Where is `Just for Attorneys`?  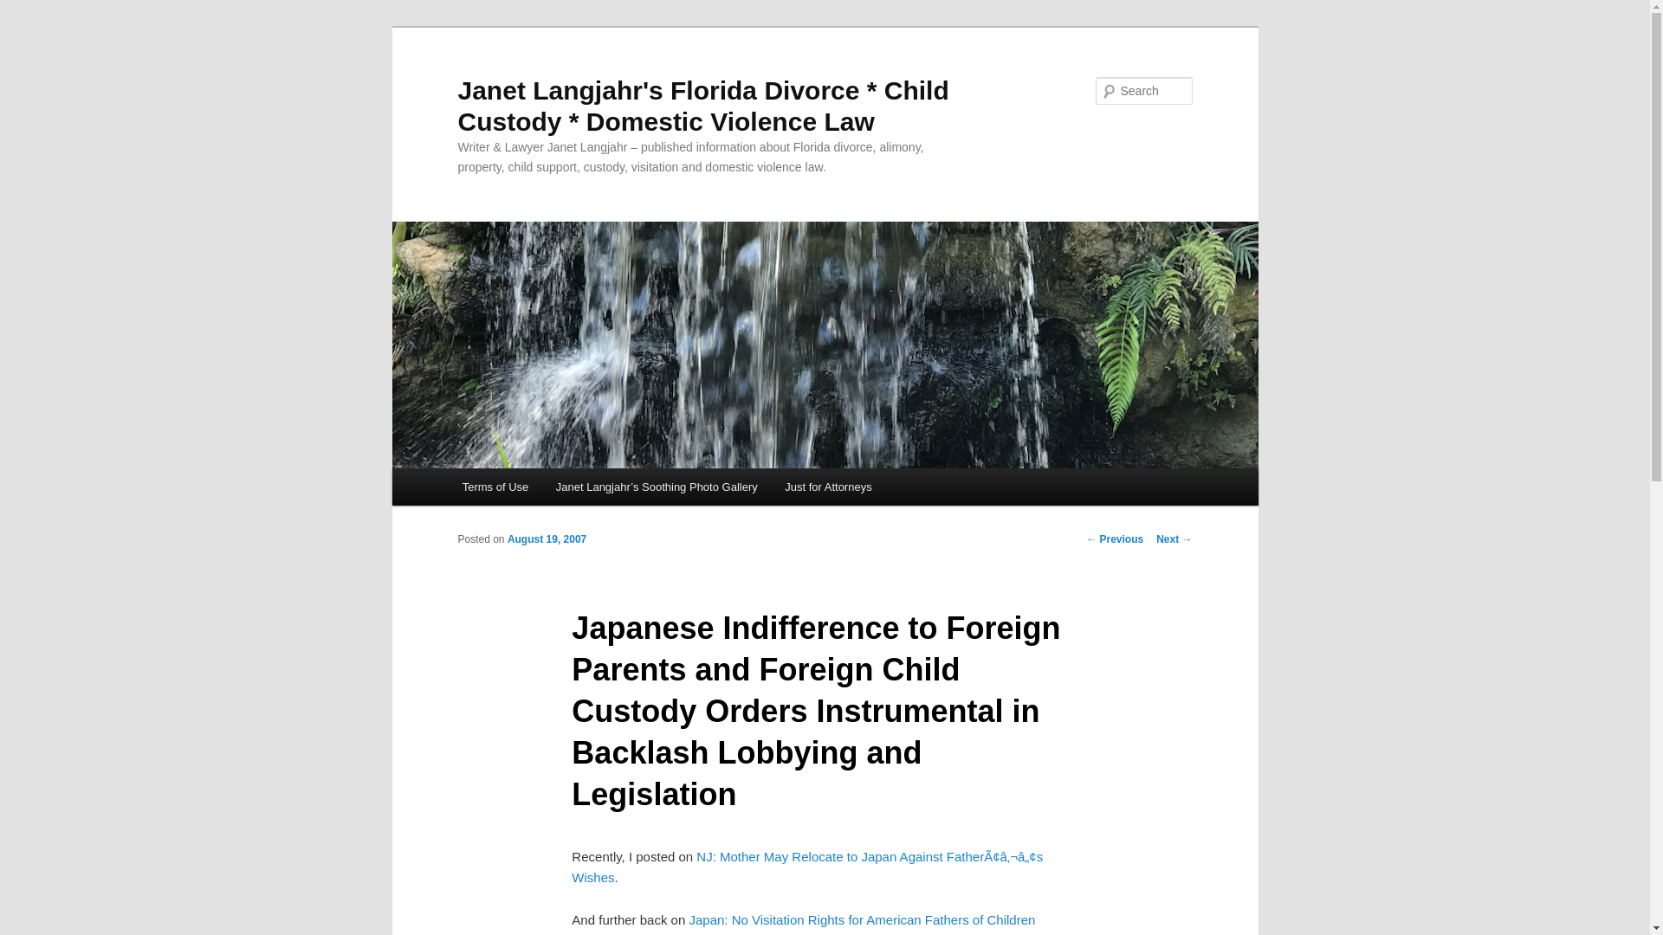
Just for Attorneys is located at coordinates (828, 487).